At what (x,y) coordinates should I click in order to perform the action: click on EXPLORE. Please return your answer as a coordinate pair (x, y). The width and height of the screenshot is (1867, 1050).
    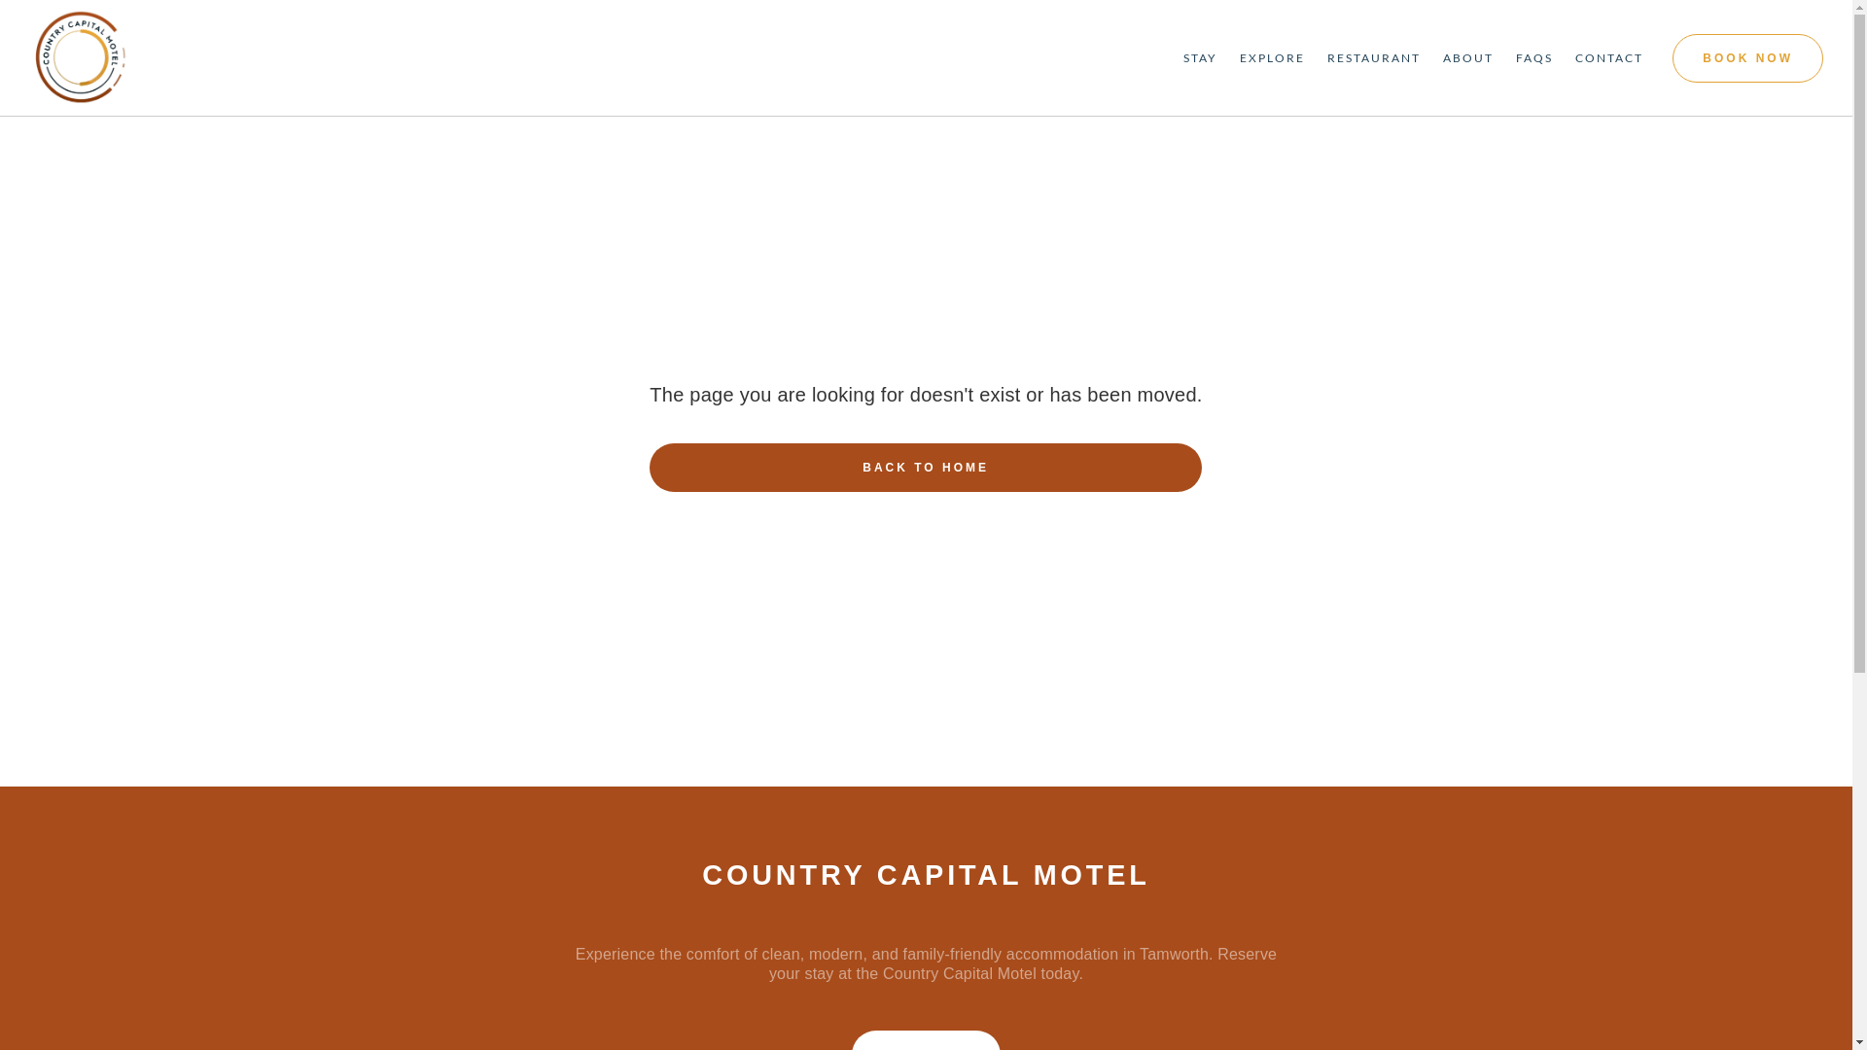
    Looking at the image, I should click on (1272, 58).